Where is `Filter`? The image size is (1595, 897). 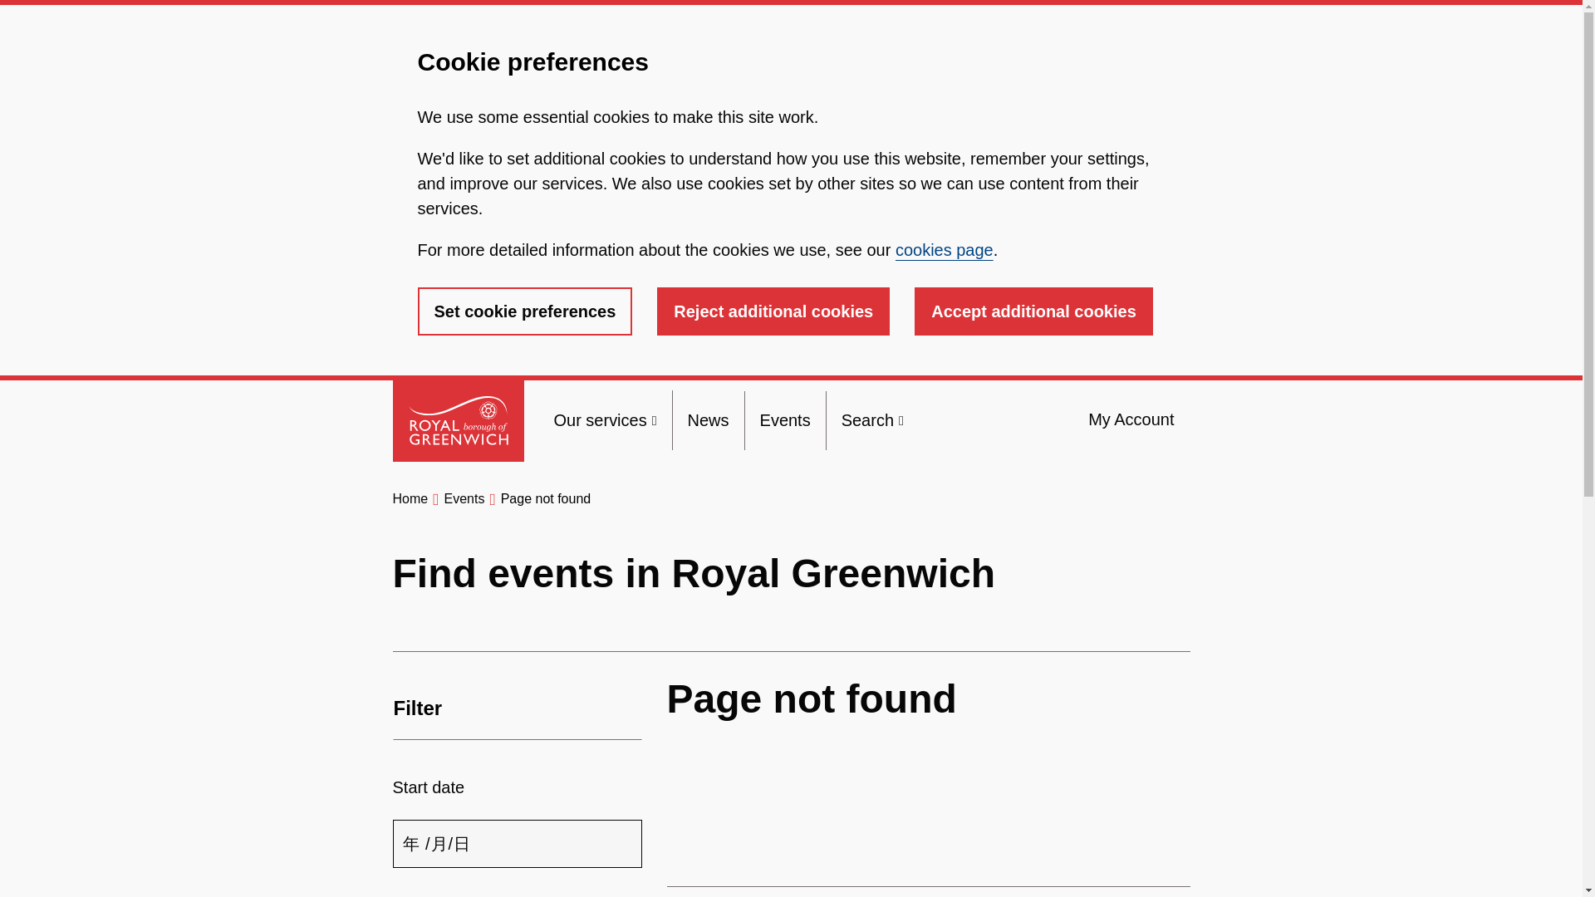 Filter is located at coordinates (517, 708).